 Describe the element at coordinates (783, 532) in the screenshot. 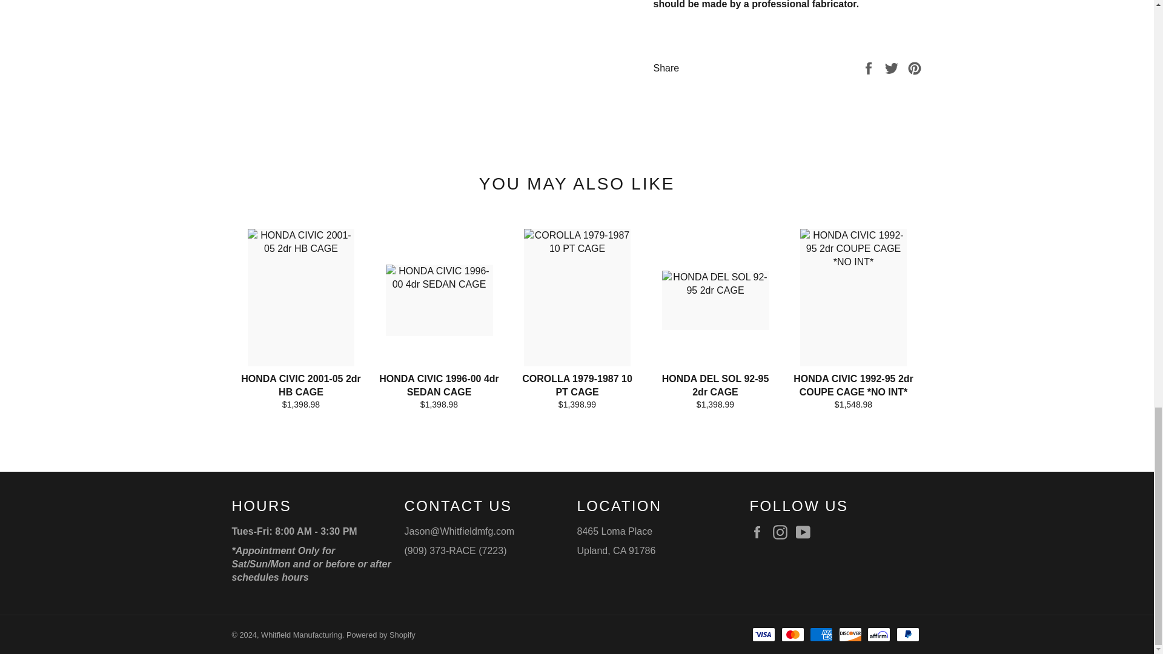

I see `Whitfield Manufacturing on Instagram` at that location.